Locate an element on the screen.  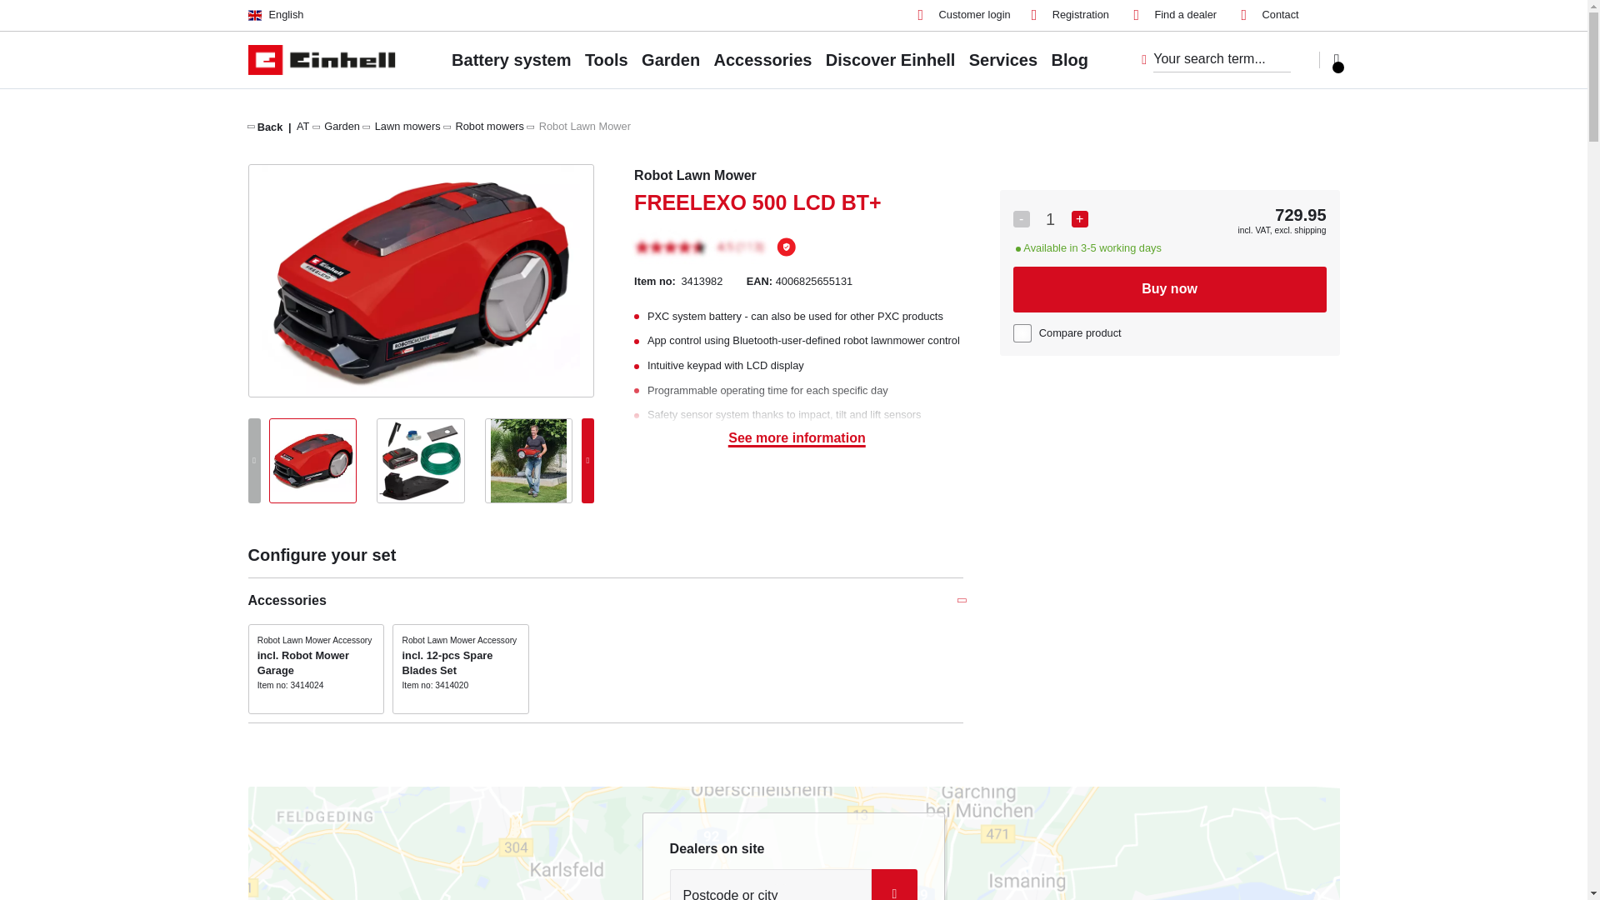
Garden is located at coordinates (342, 125).